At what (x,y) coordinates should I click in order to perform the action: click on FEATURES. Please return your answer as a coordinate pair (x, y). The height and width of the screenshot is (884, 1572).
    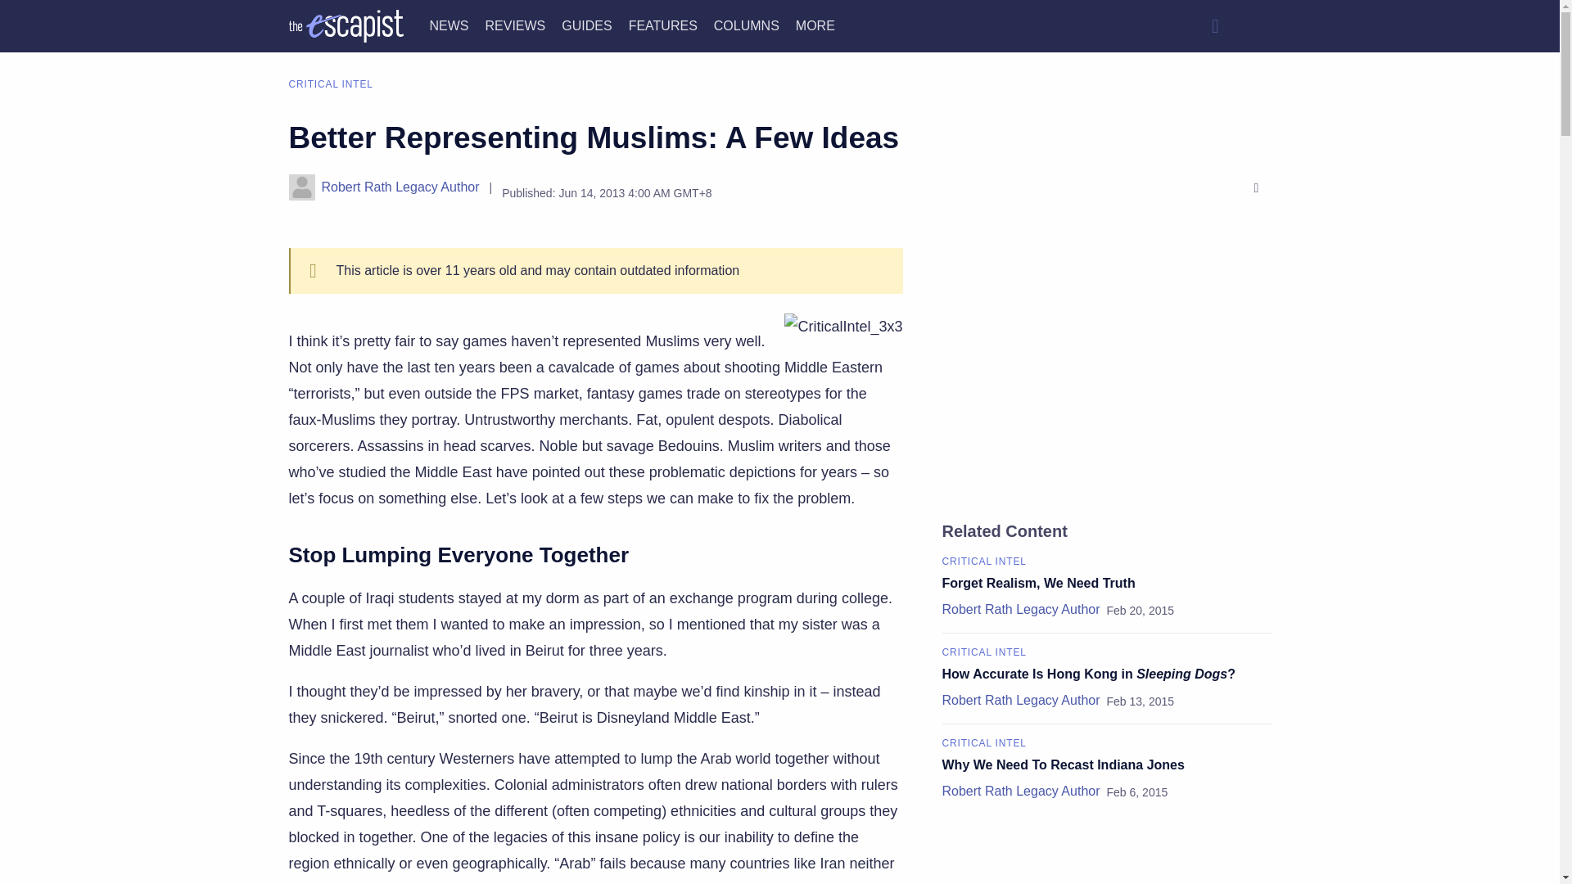
    Looking at the image, I should click on (663, 25).